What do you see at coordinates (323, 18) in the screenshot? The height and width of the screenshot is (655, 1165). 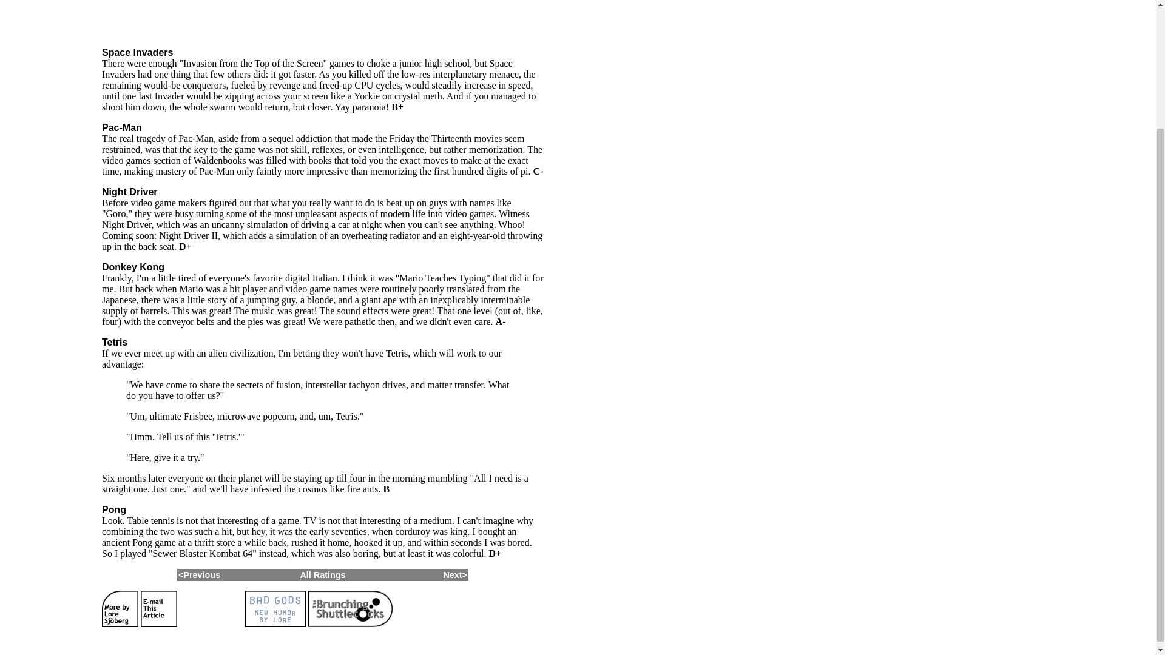 I see `Advertisement` at bounding box center [323, 18].